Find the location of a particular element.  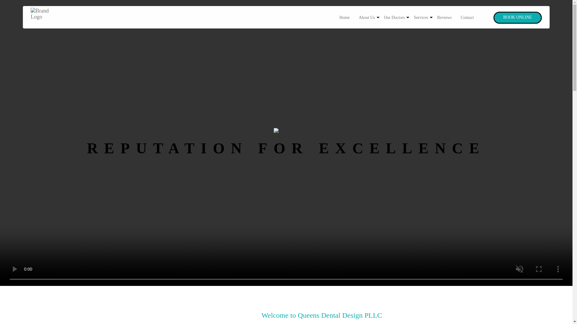

BOOK ONLINE is located at coordinates (517, 17).